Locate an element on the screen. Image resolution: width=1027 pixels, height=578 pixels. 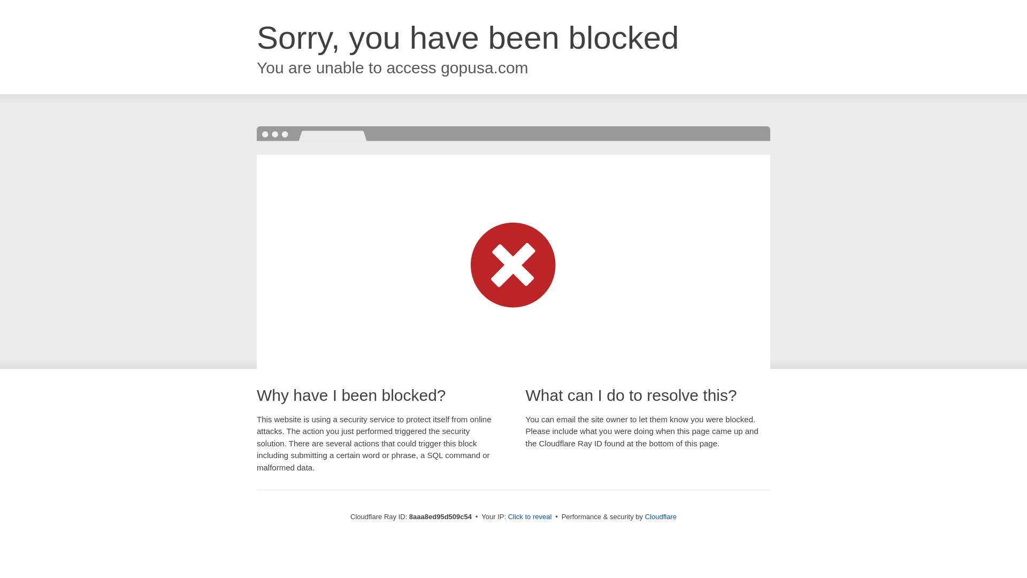
Cloudflare is located at coordinates (661, 516).